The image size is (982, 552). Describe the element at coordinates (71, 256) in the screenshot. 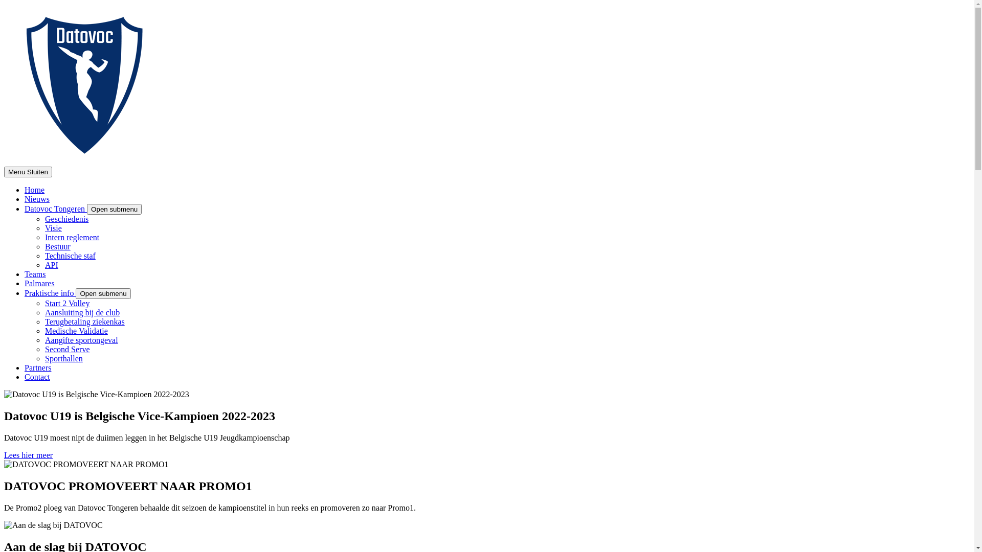

I see `Technische staf` at that location.